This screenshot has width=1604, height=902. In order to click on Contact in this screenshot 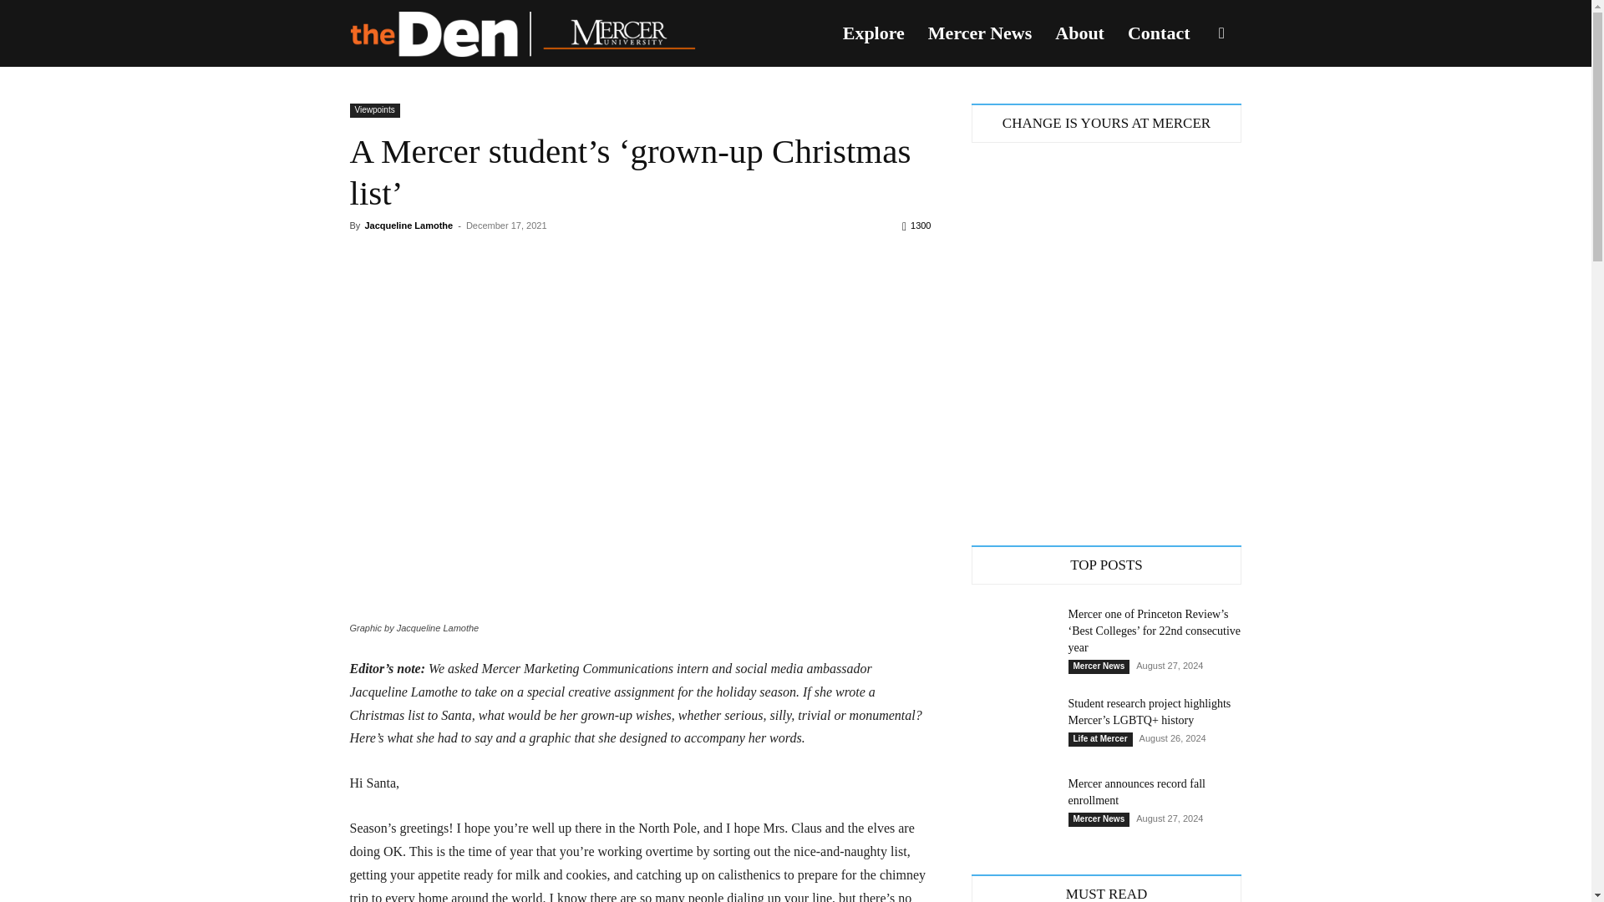, I will do `click(1159, 33)`.